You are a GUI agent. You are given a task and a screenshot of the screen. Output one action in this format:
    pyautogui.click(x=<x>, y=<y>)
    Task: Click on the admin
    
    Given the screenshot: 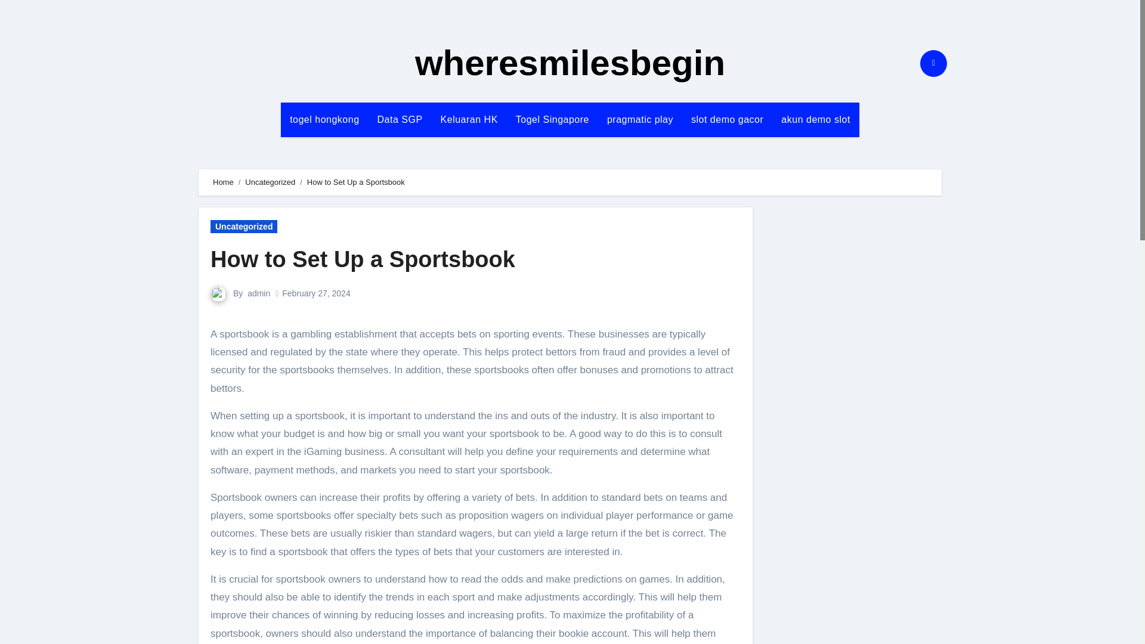 What is the action you would take?
    pyautogui.click(x=259, y=293)
    